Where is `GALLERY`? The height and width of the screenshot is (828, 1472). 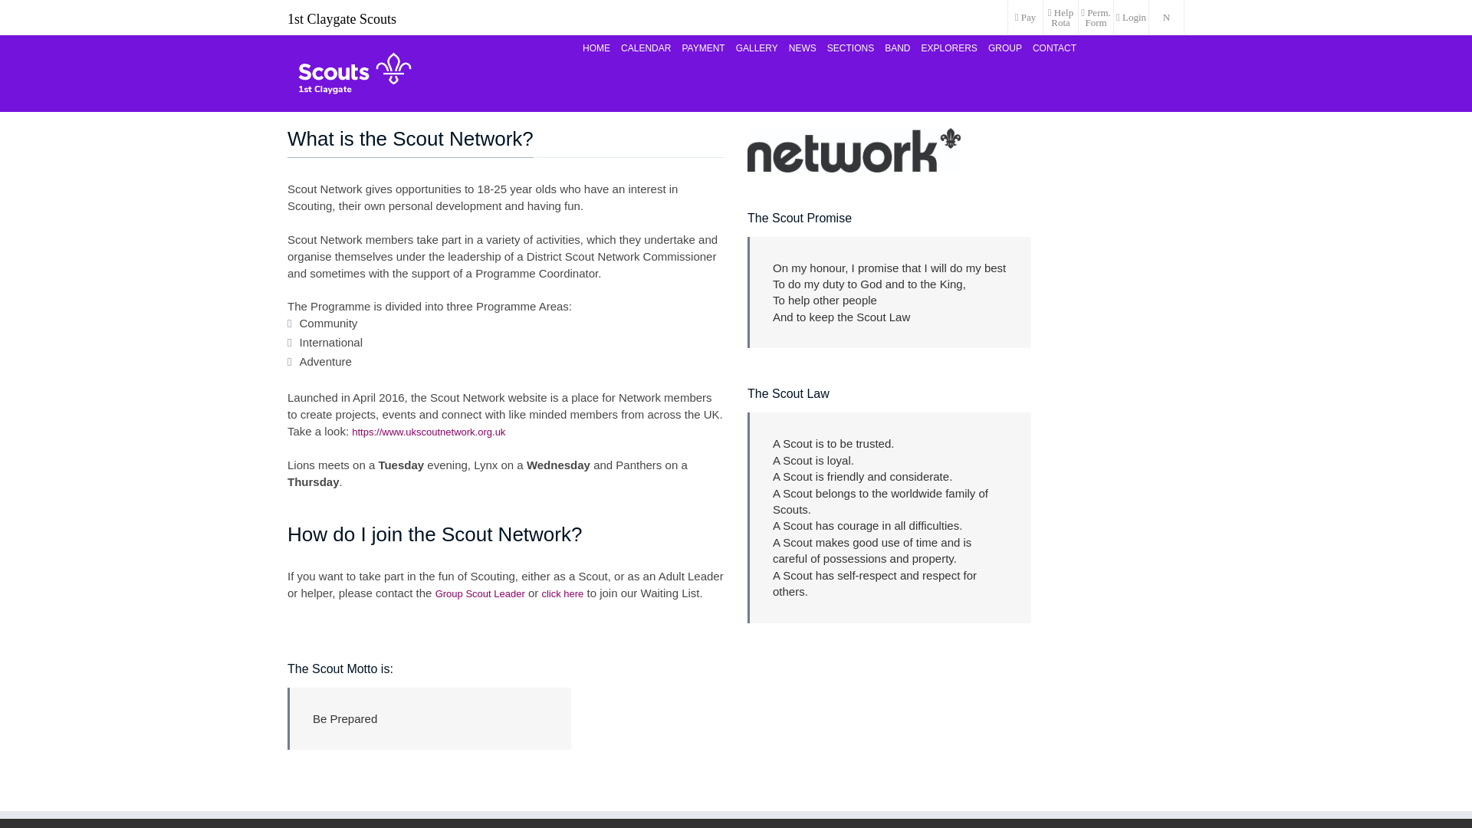
GALLERY is located at coordinates (756, 48).